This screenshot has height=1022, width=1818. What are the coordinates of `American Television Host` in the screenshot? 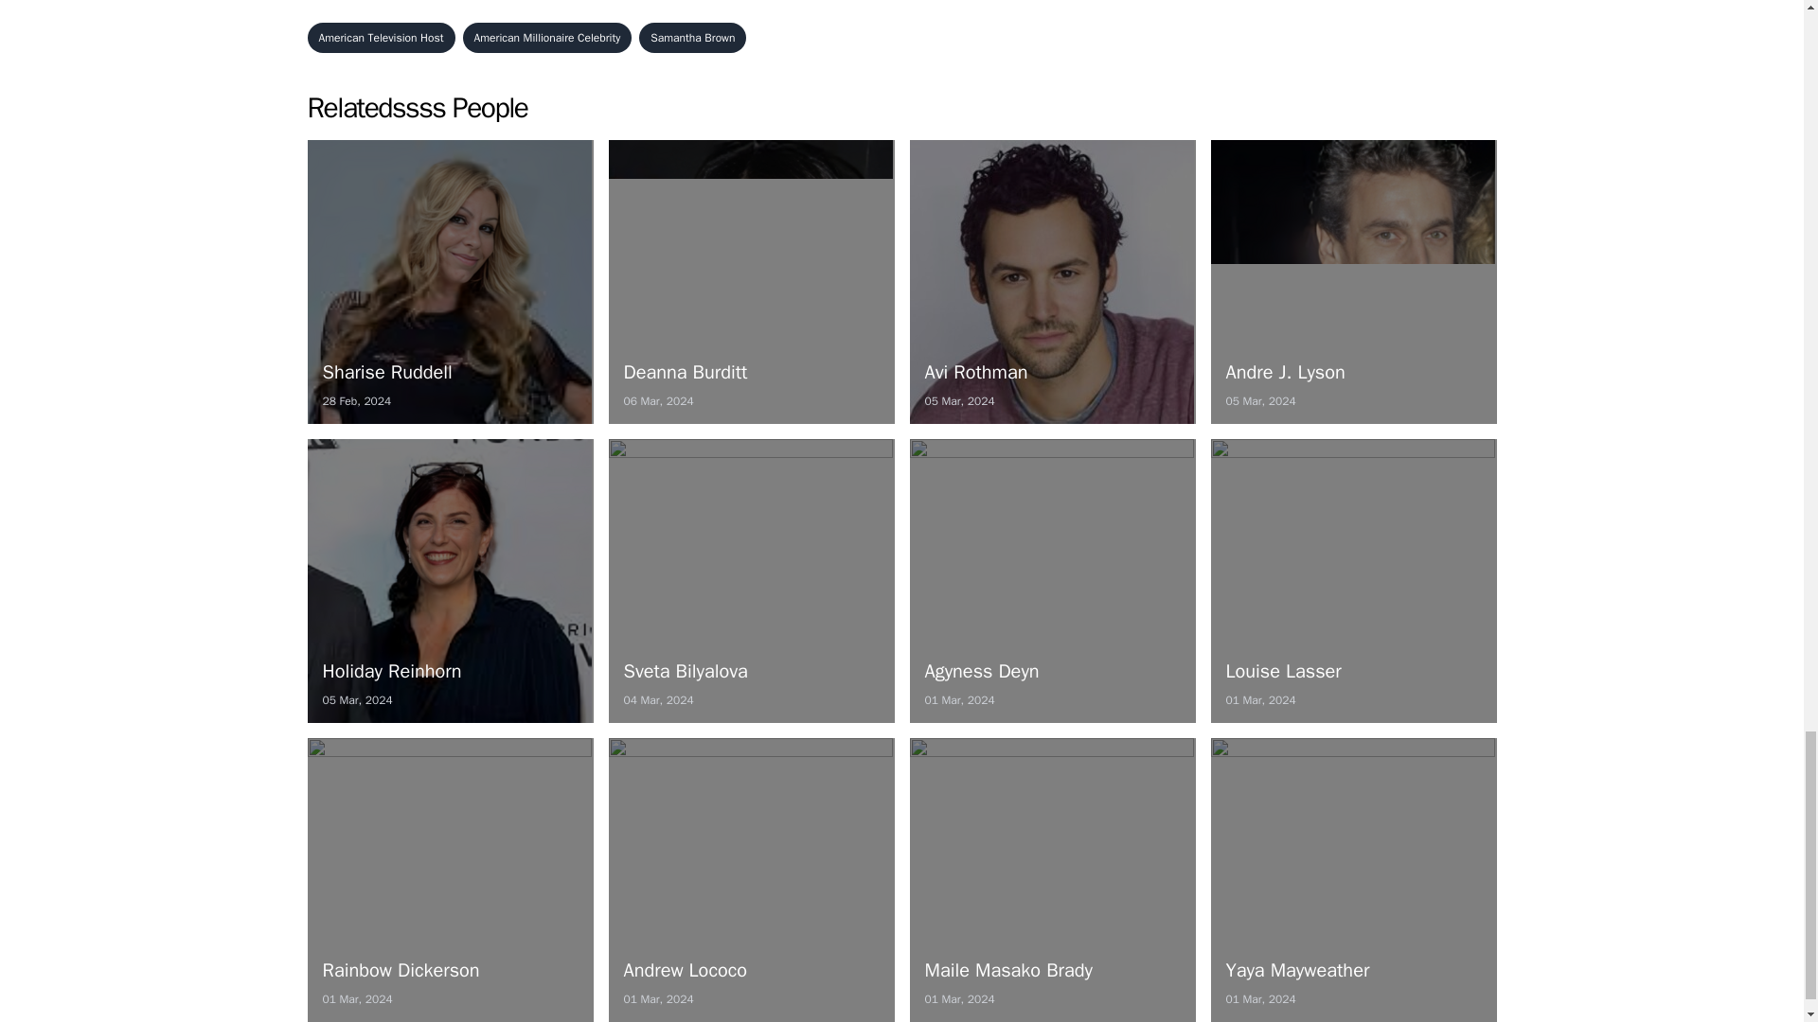 It's located at (1051, 581).